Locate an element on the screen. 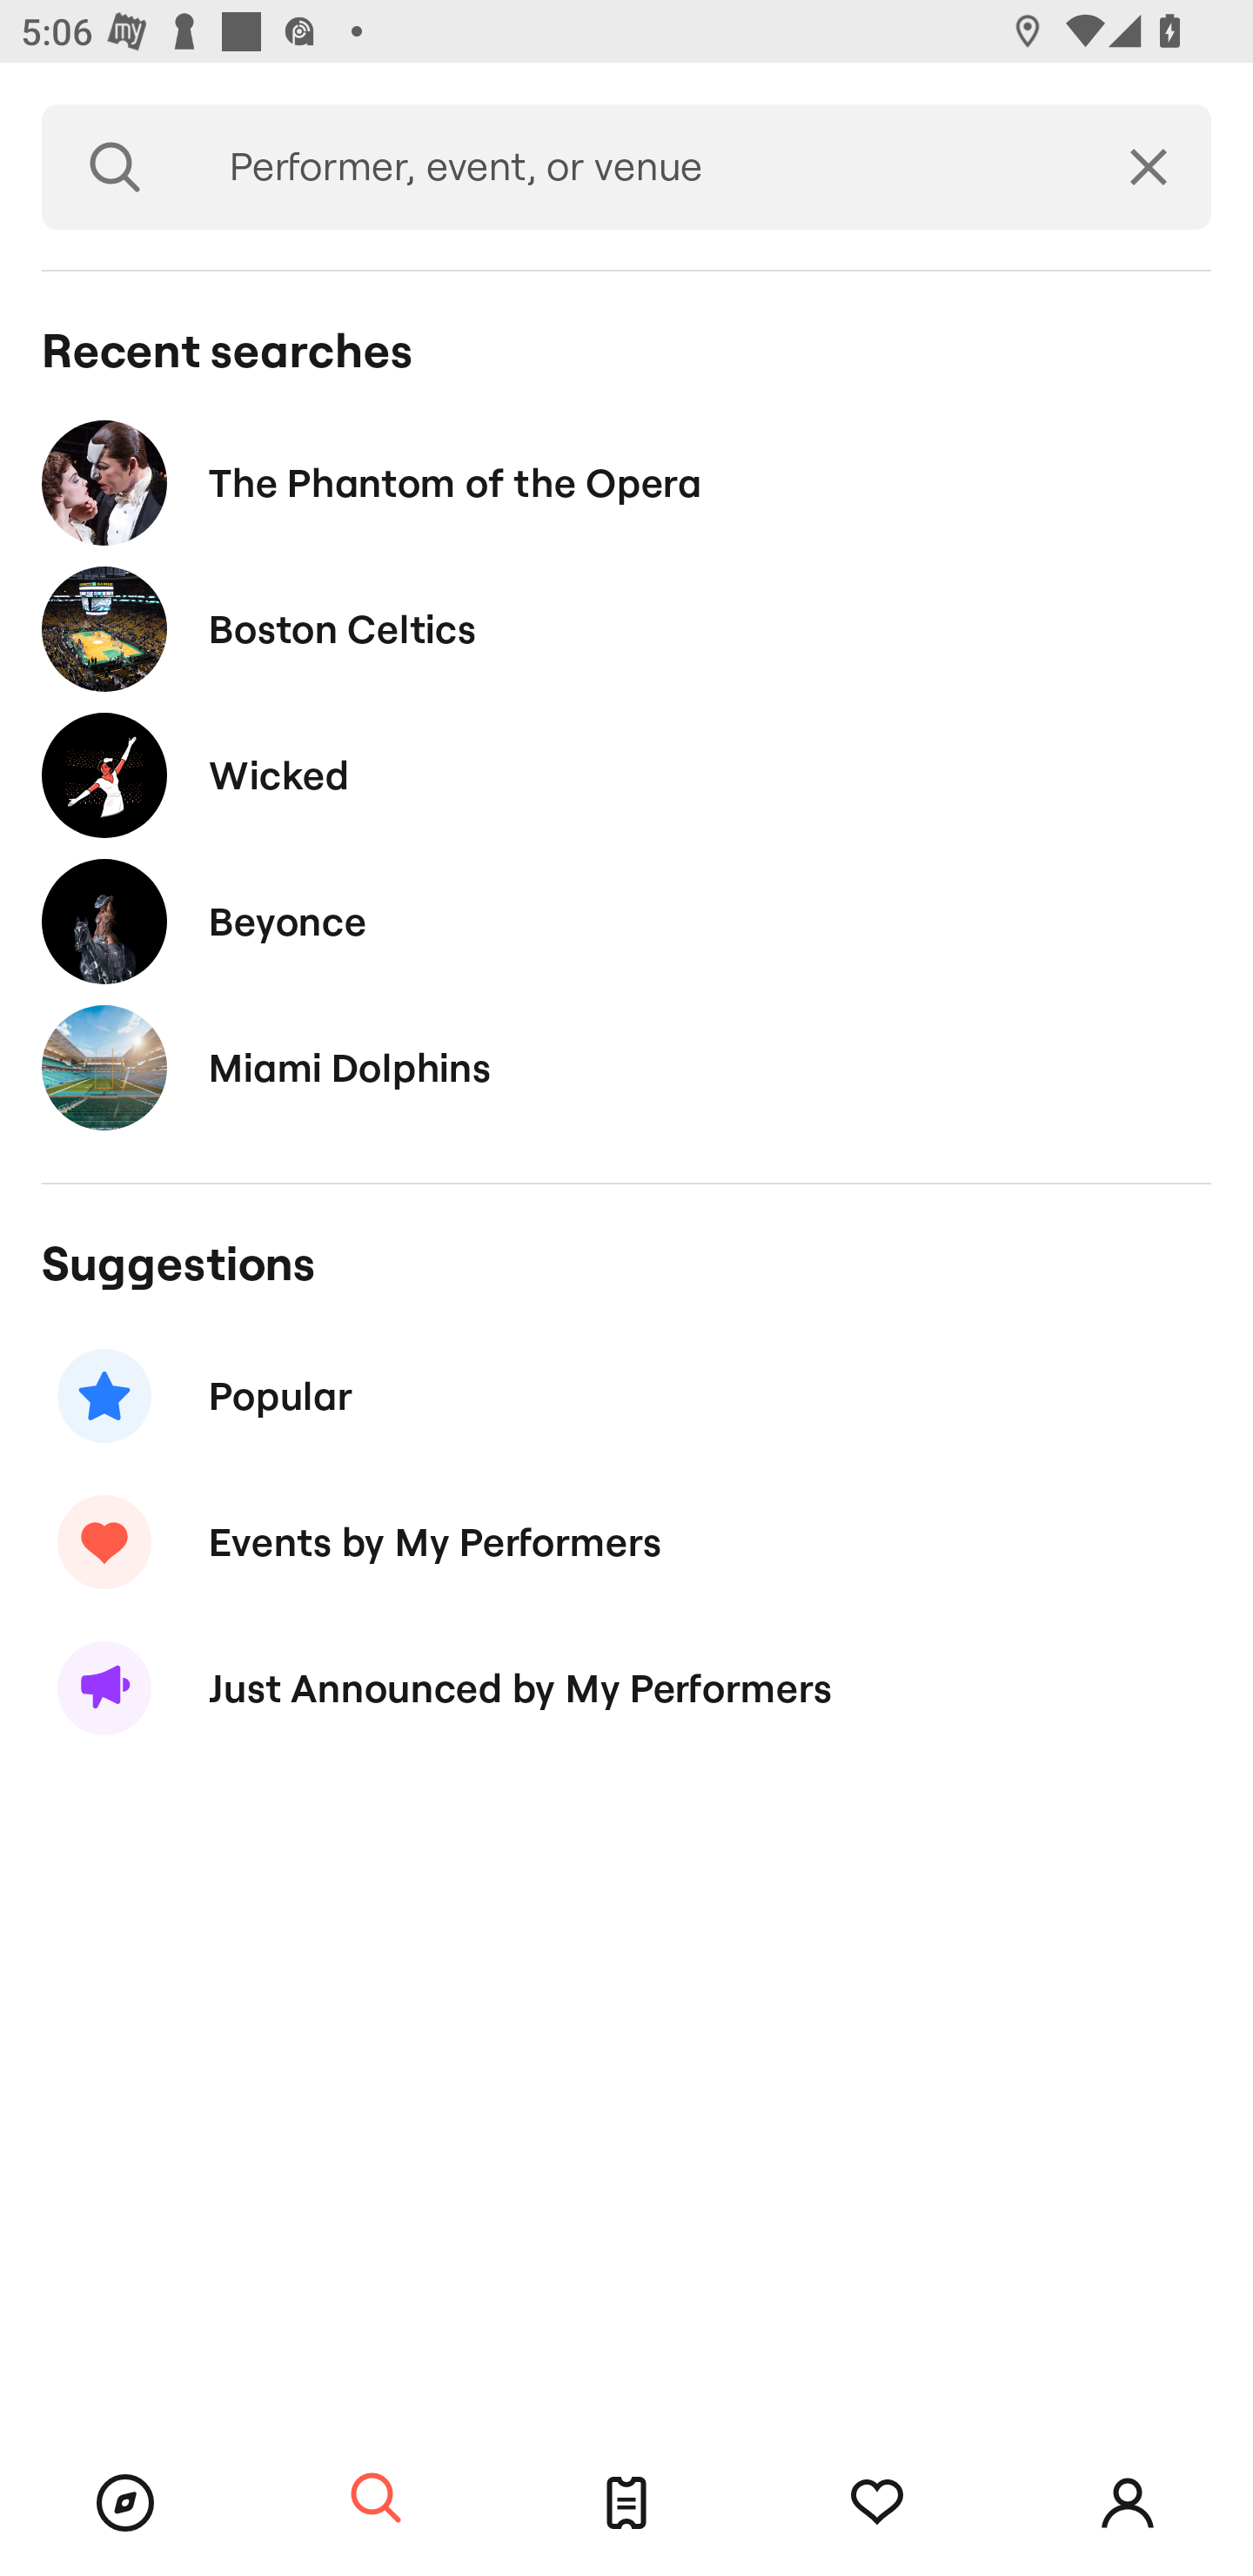 This screenshot has height=2576, width=1253. Boston Celtics is located at coordinates (626, 630).